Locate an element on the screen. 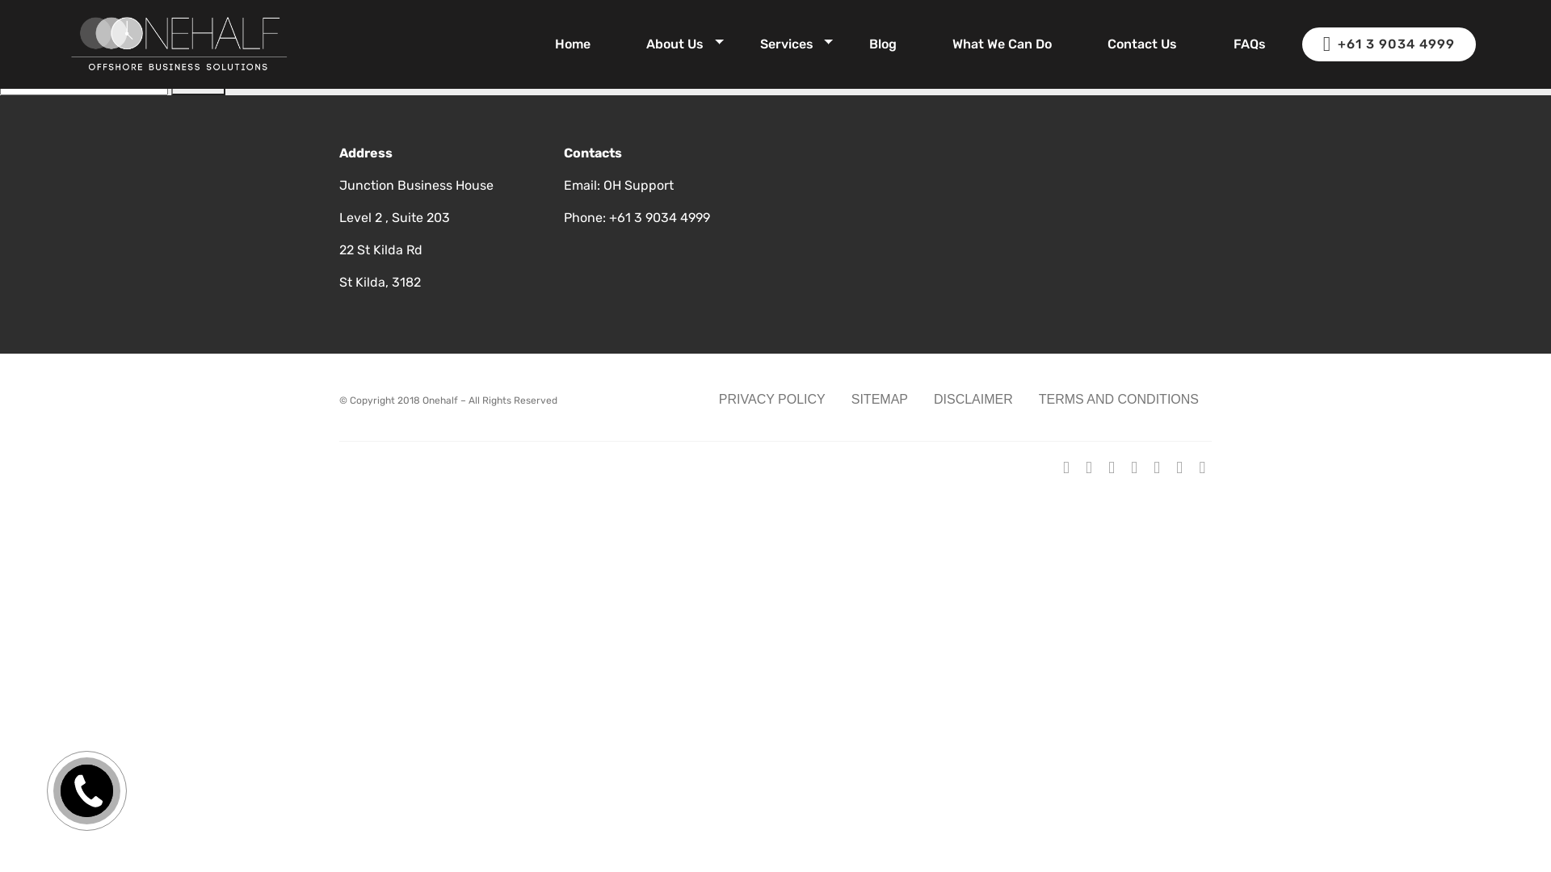 The image size is (1551, 872). OH Support is located at coordinates (638, 186).